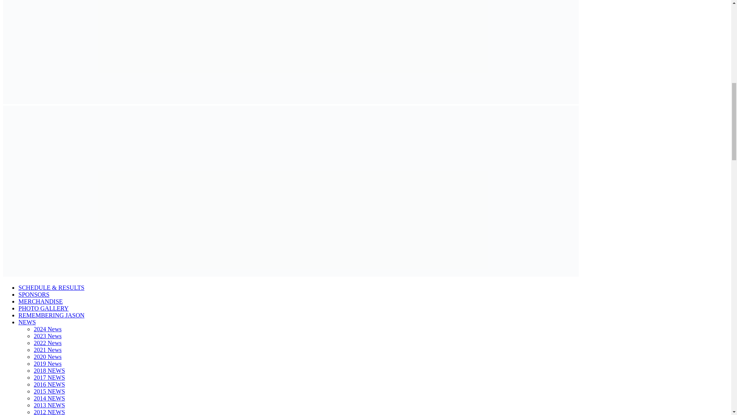 The height and width of the screenshot is (415, 737). Describe the element at coordinates (49, 377) in the screenshot. I see `2017 NEWS` at that location.